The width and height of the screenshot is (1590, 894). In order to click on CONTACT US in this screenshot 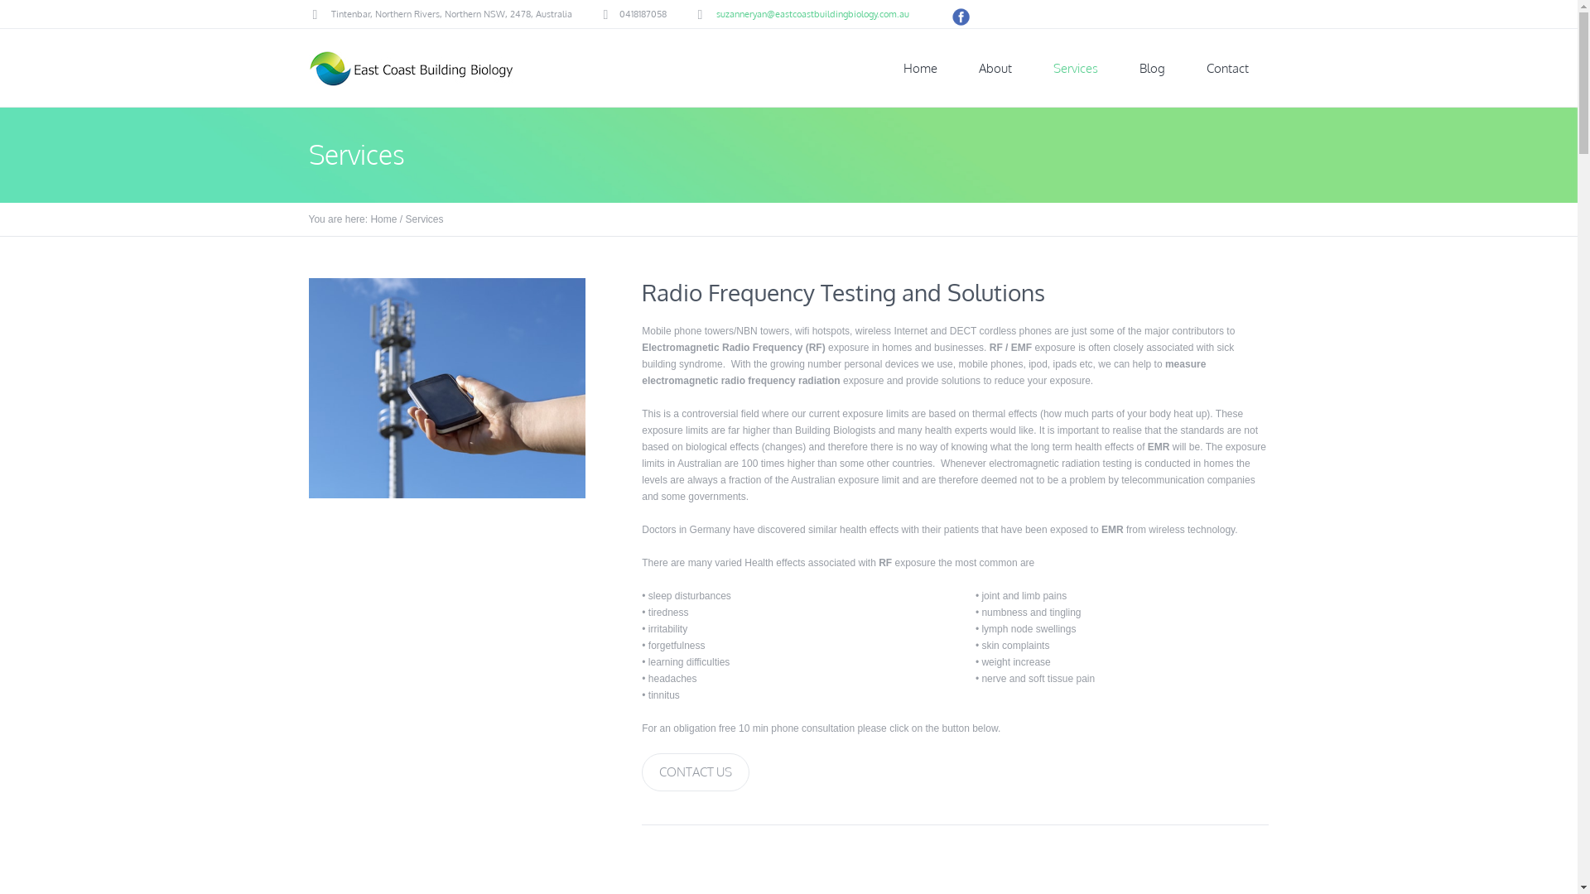, I will do `click(696, 772)`.